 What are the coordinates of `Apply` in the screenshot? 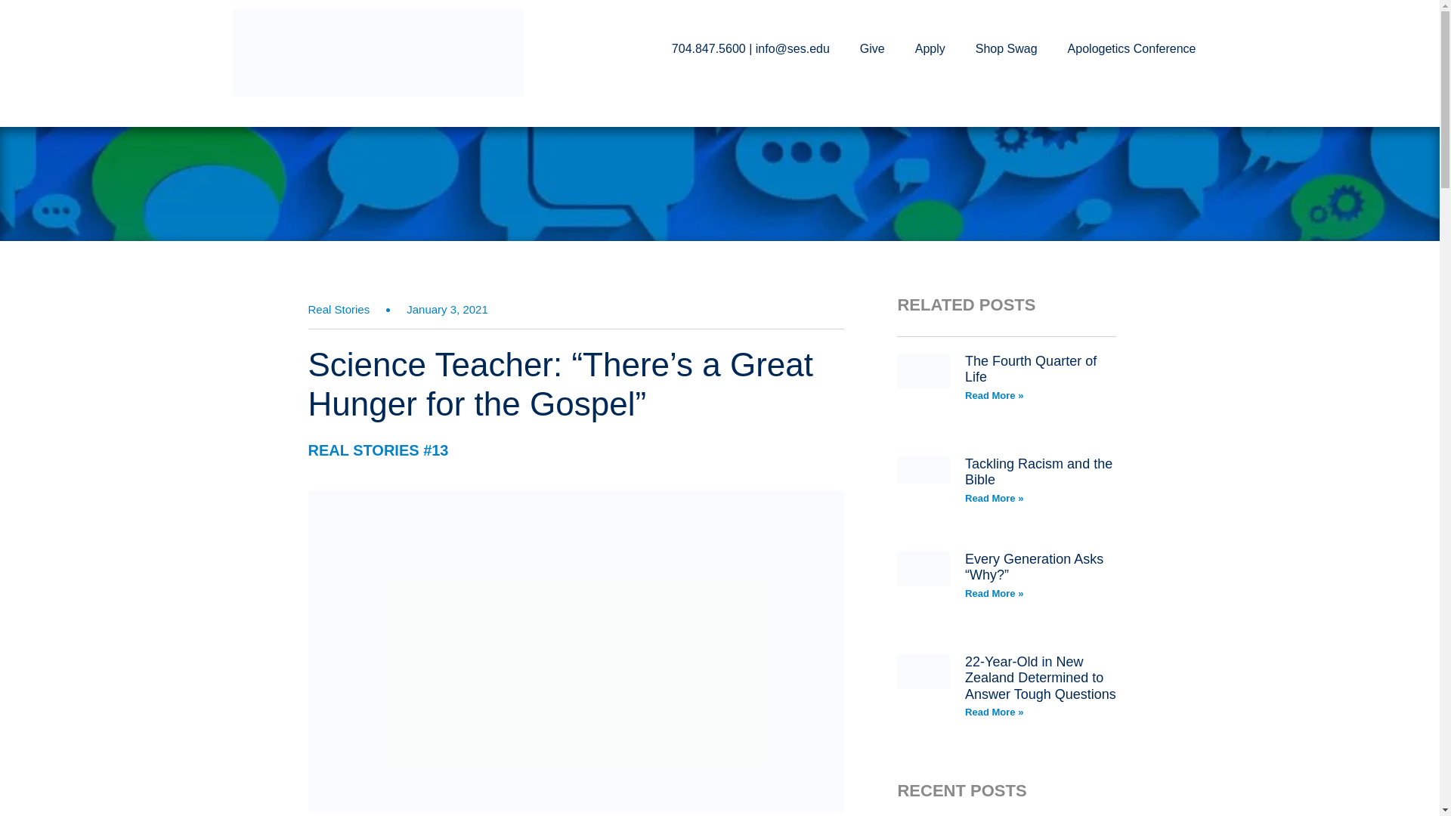 It's located at (930, 48).